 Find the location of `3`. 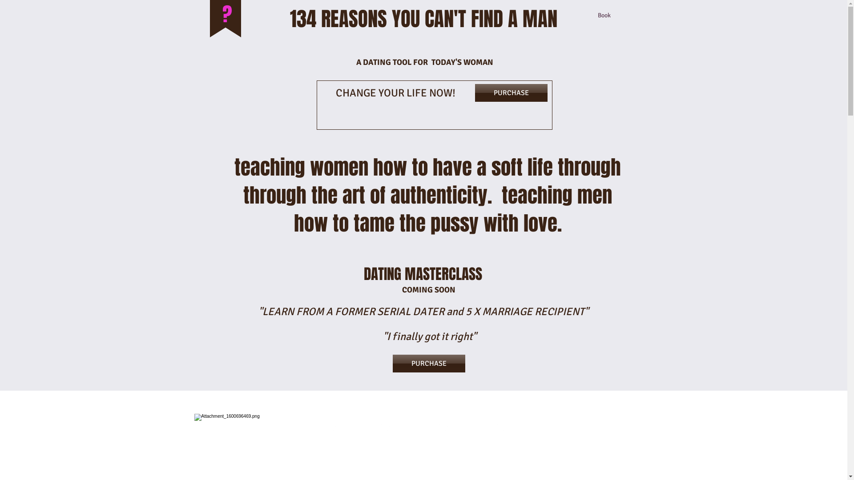

3 is located at coordinates (444, 464).